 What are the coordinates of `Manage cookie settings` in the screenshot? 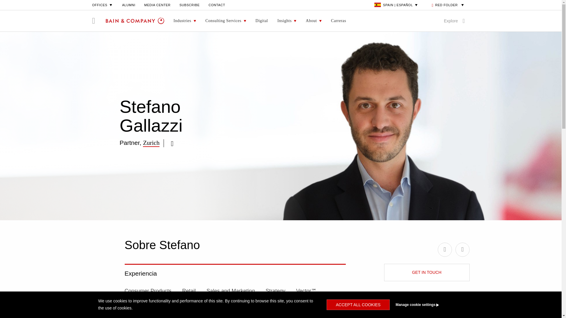 It's located at (428, 305).